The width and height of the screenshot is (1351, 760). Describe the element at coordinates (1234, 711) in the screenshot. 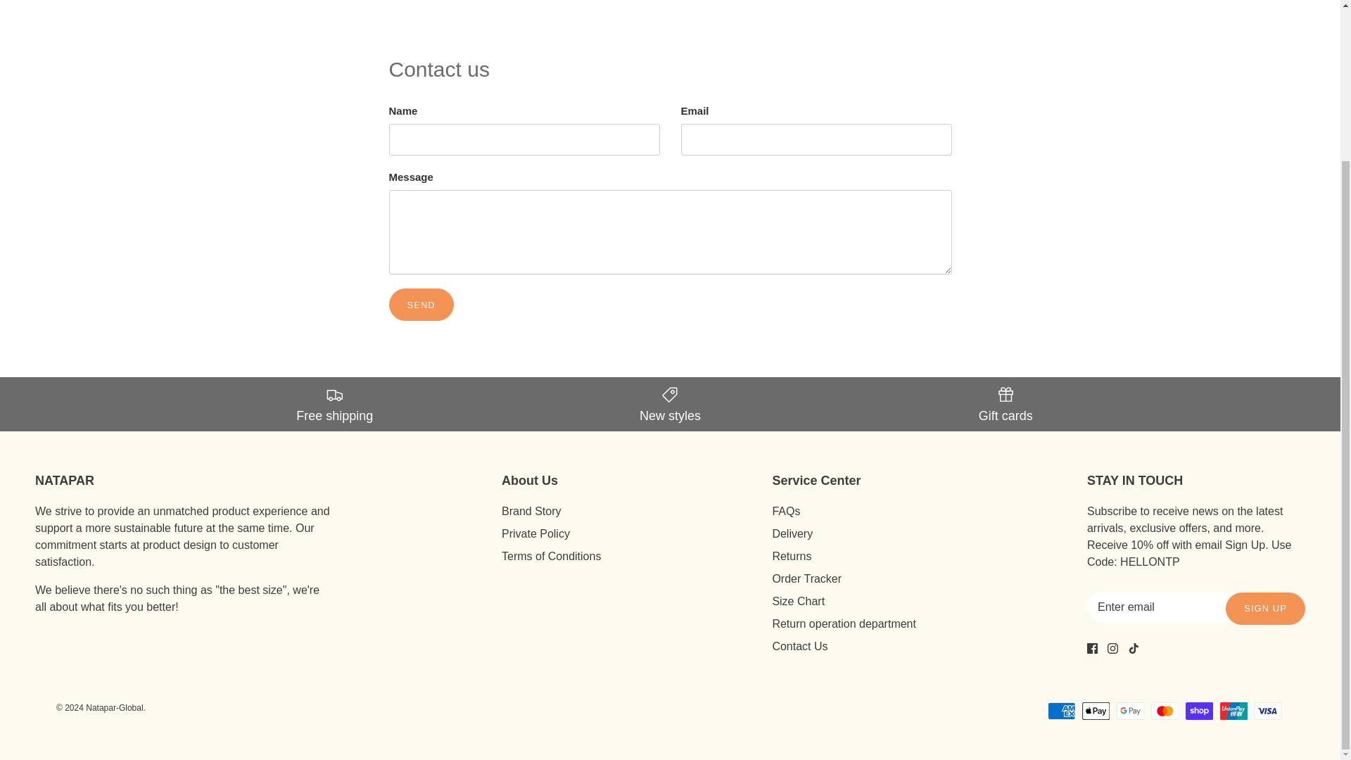

I see `Union Pay` at that location.